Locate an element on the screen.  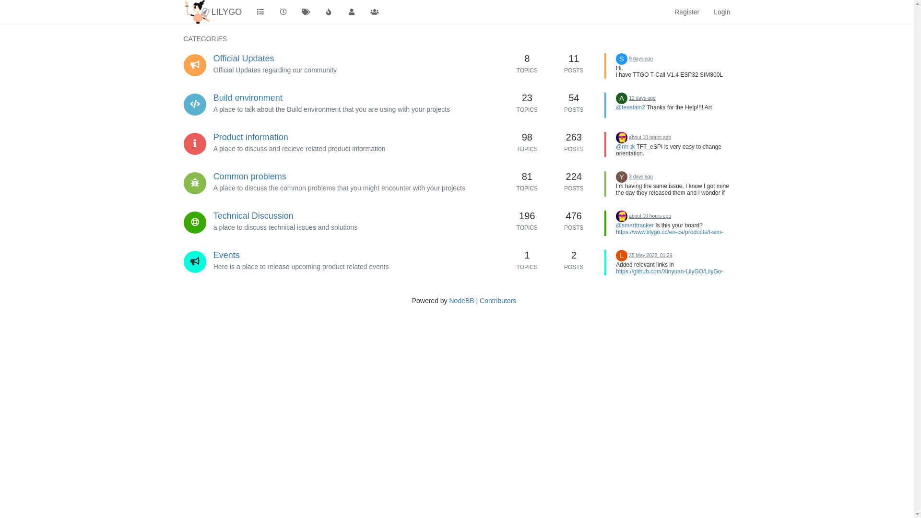
Register is located at coordinates (687, 12).